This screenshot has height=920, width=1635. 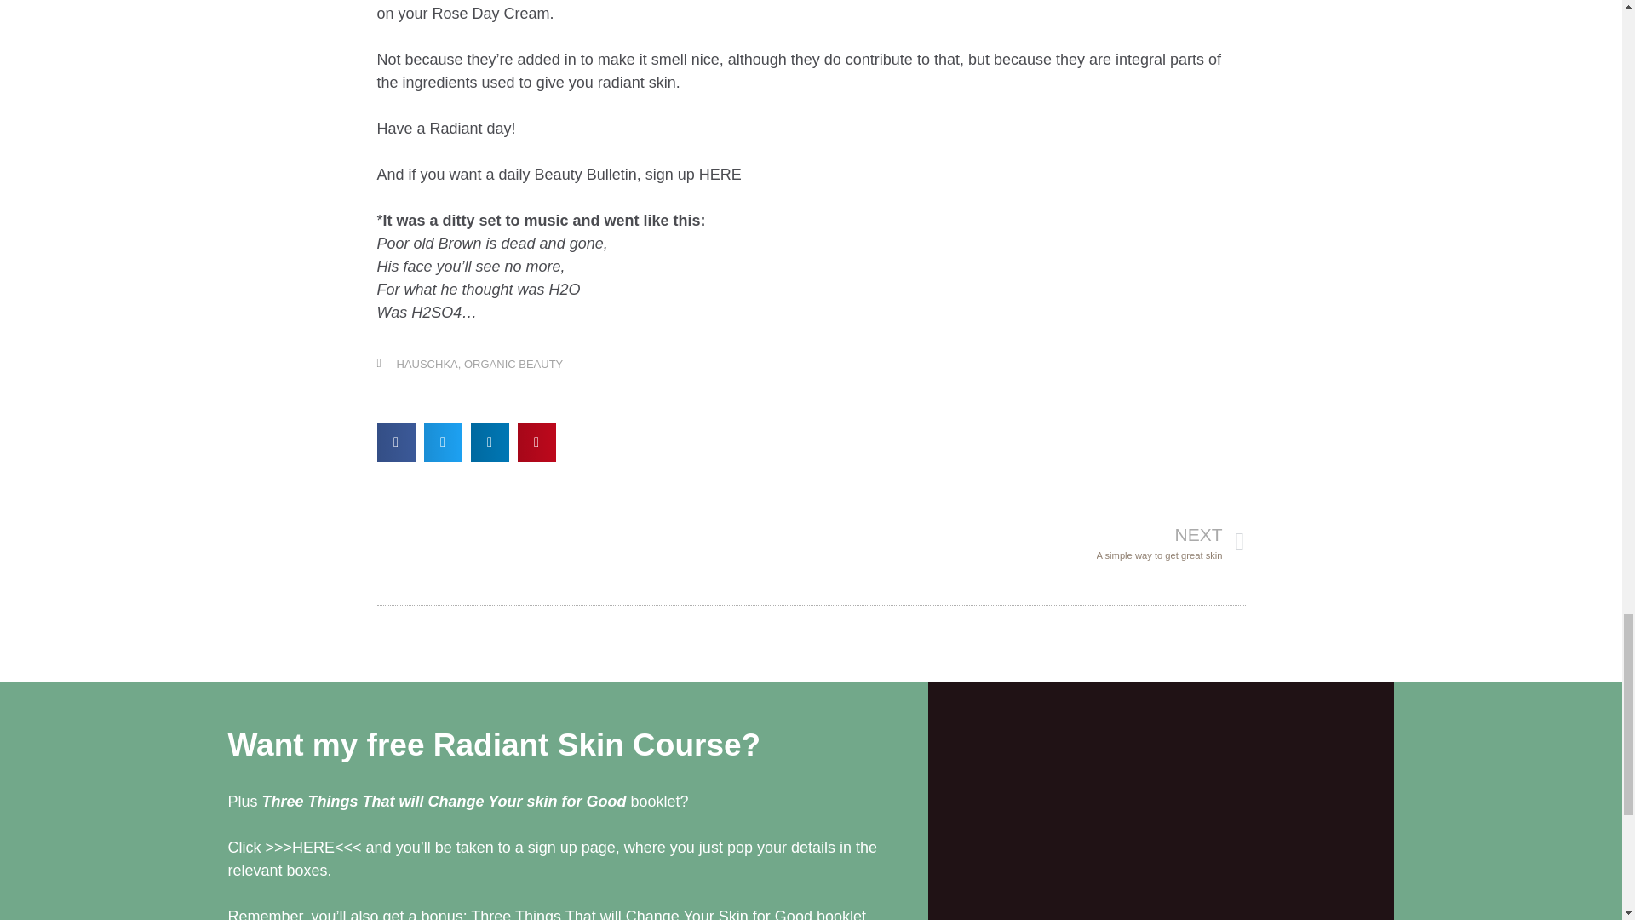 I want to click on HERE, so click(x=1027, y=542).